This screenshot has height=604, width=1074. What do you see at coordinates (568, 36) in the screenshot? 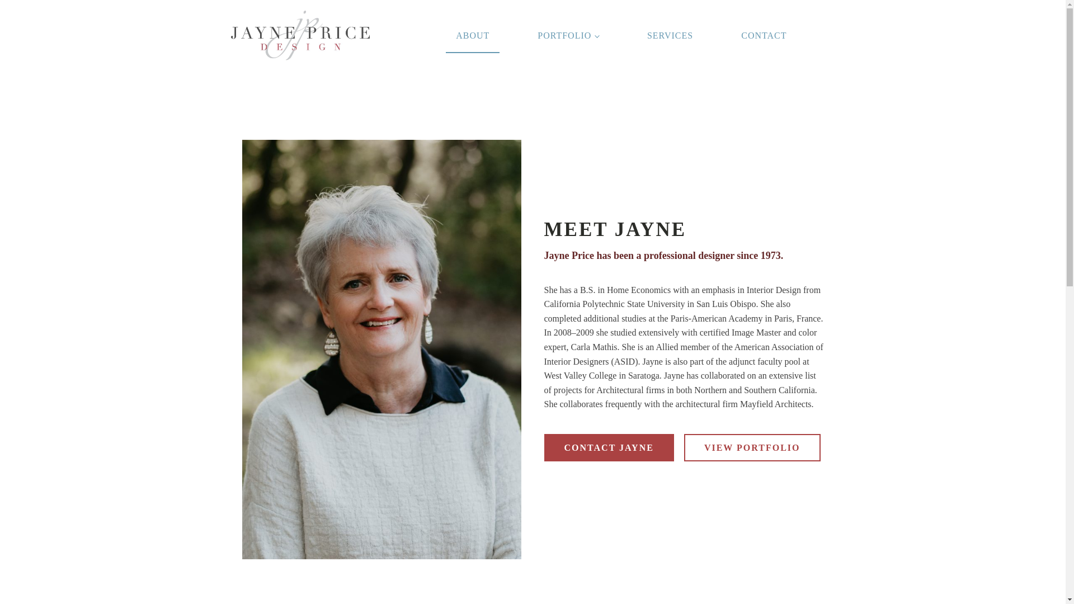
I see `PORTFOLIO` at bounding box center [568, 36].